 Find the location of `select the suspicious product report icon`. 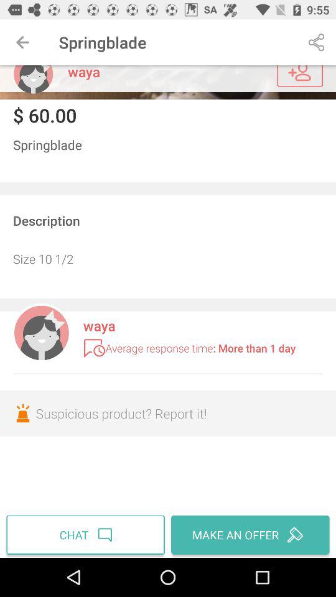

select the suspicious product report icon is located at coordinates (168, 413).